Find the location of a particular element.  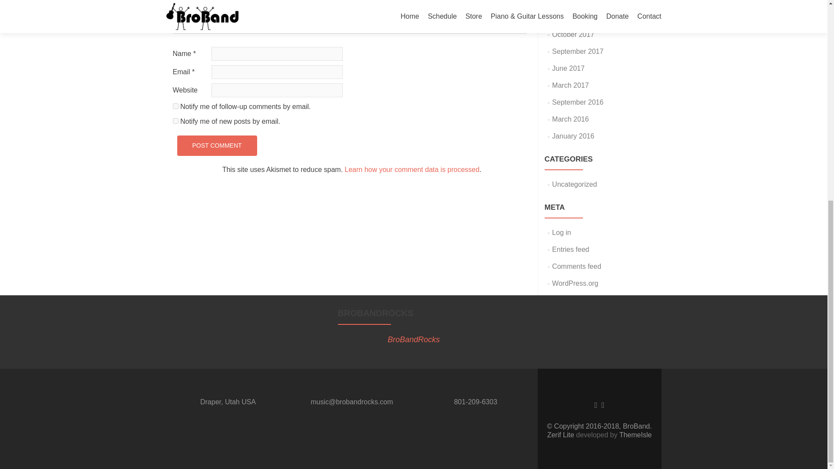

September 2017 is located at coordinates (578, 51).